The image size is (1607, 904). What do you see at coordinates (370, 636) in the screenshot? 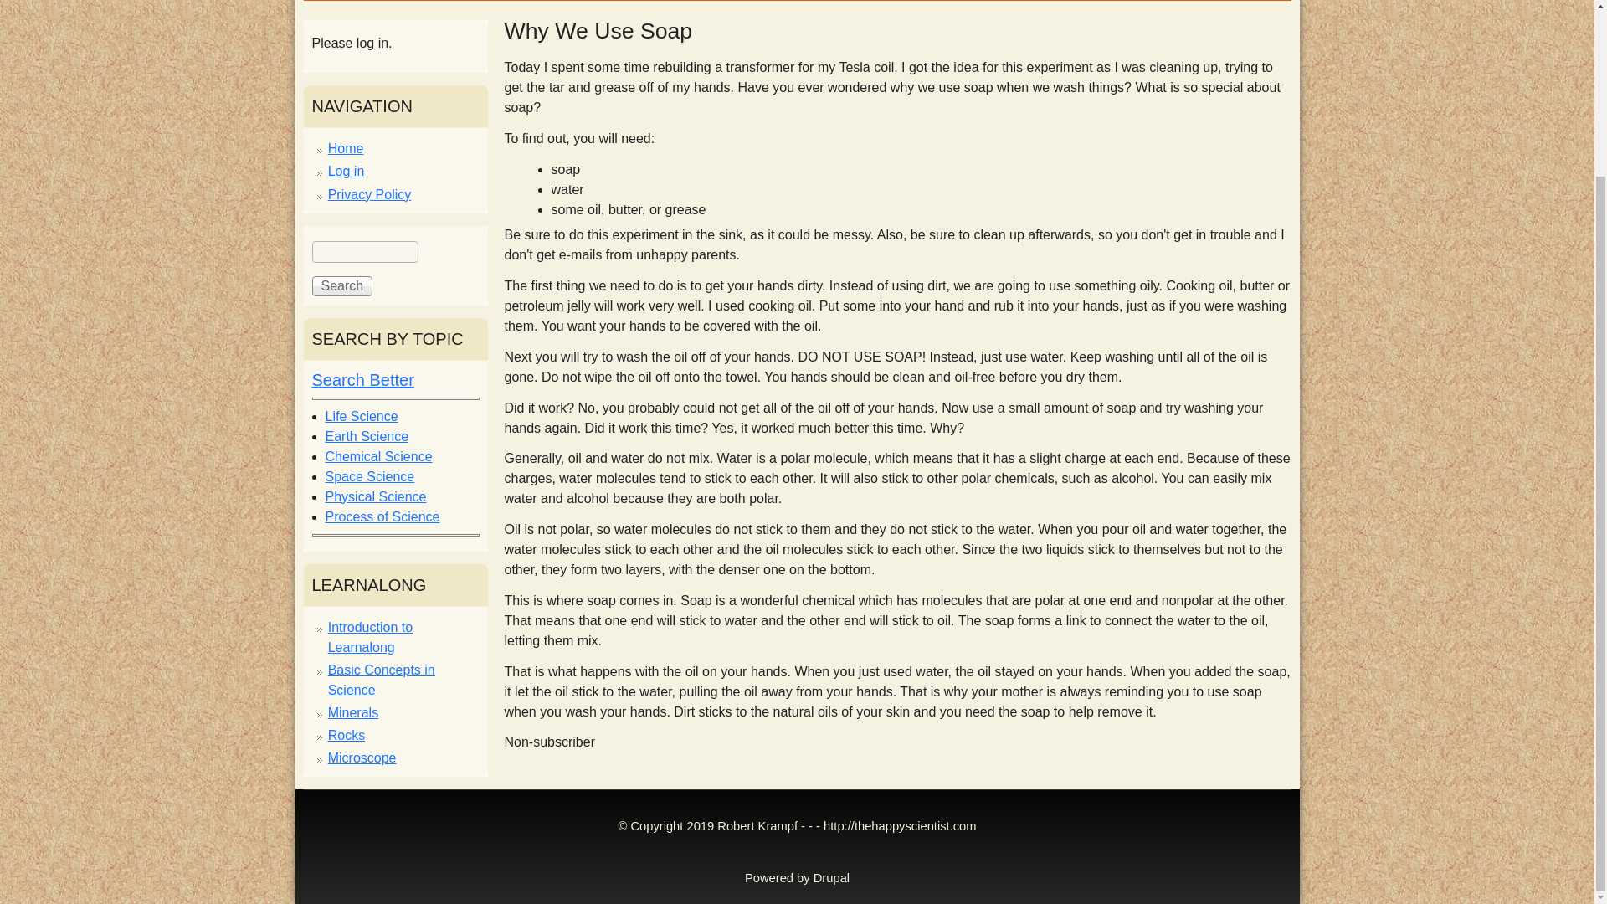
I see `Introduction to Learnalong` at bounding box center [370, 636].